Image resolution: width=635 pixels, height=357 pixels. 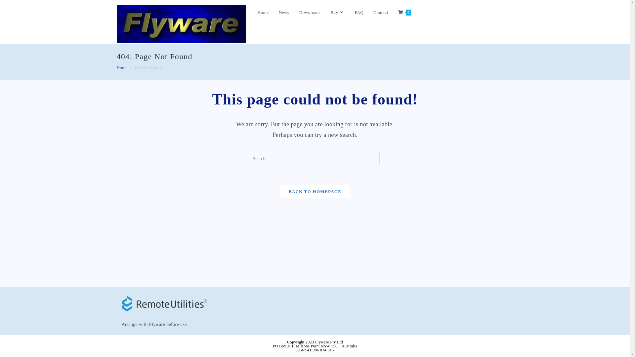 I want to click on BACK TO HOMEPAGE, so click(x=315, y=192).